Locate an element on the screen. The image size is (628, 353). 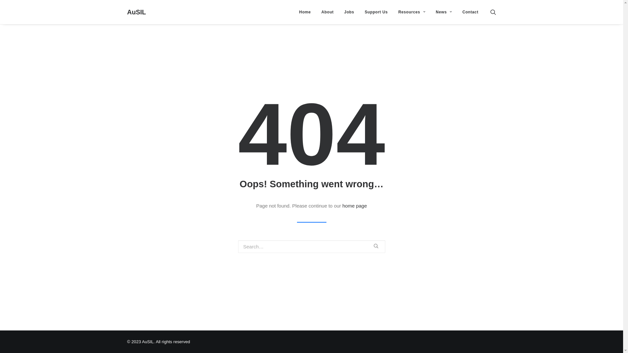
AuSIL is located at coordinates (136, 12).